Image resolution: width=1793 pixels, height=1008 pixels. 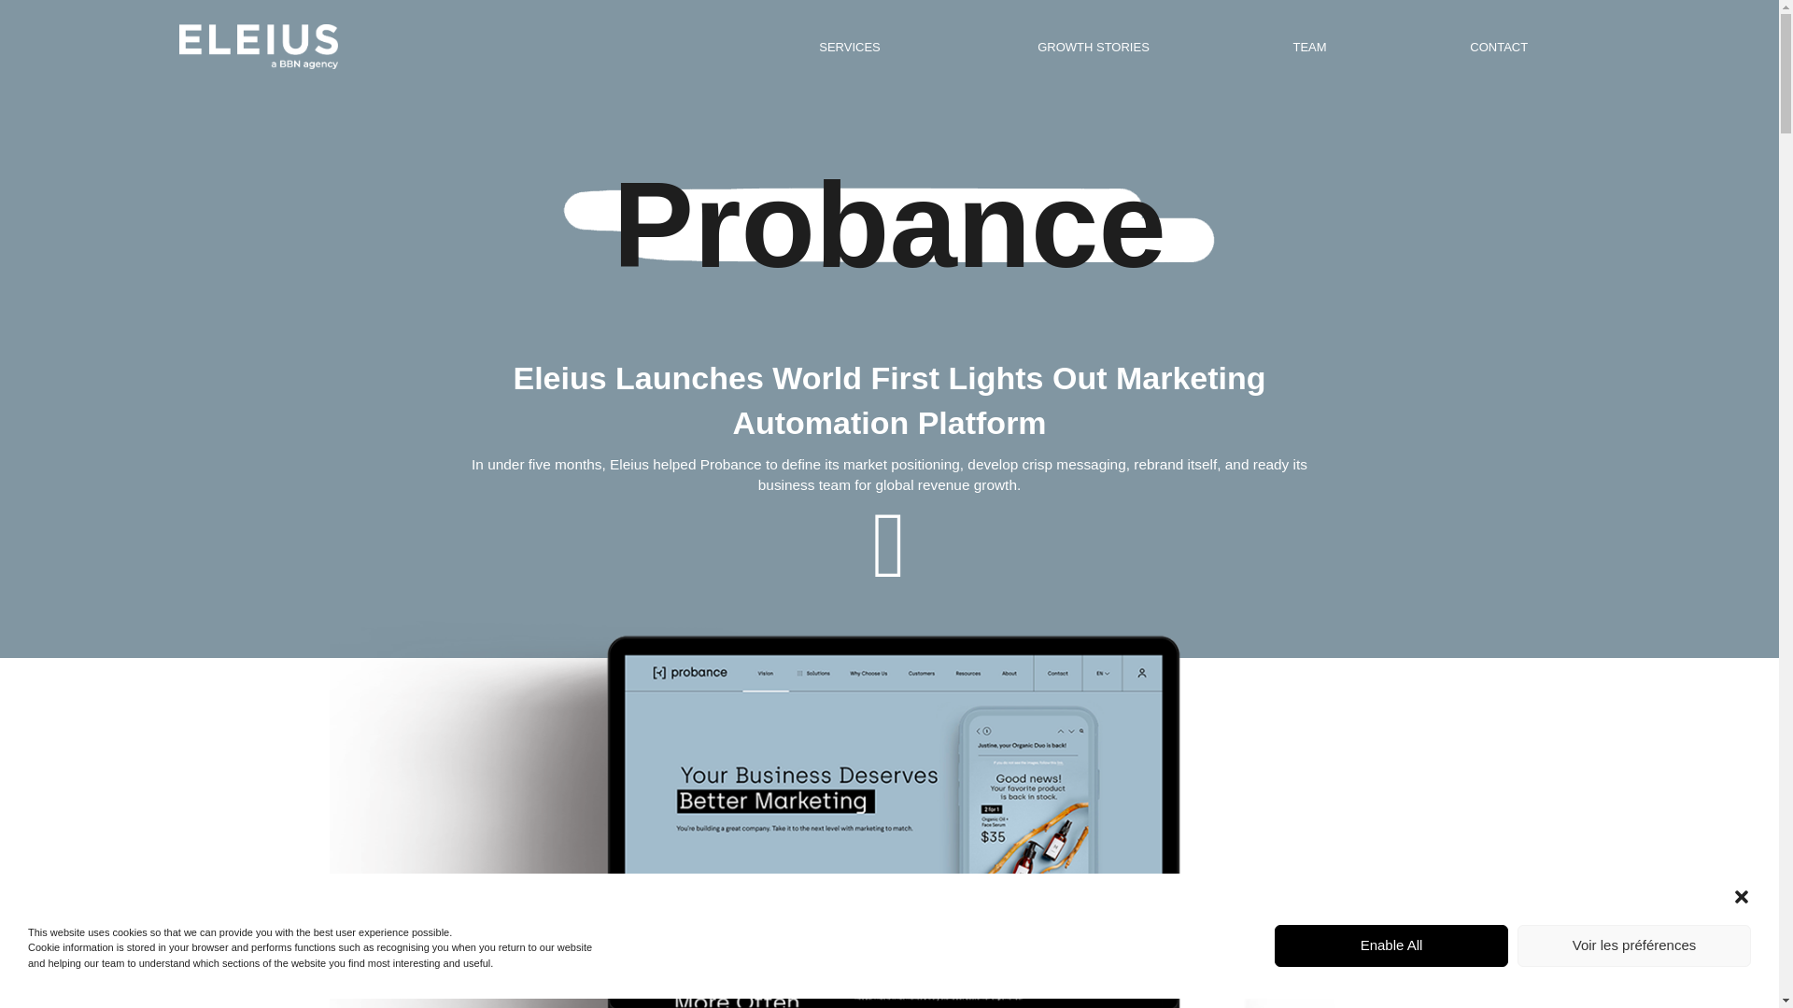 What do you see at coordinates (1498, 47) in the screenshot?
I see `CONTACT` at bounding box center [1498, 47].